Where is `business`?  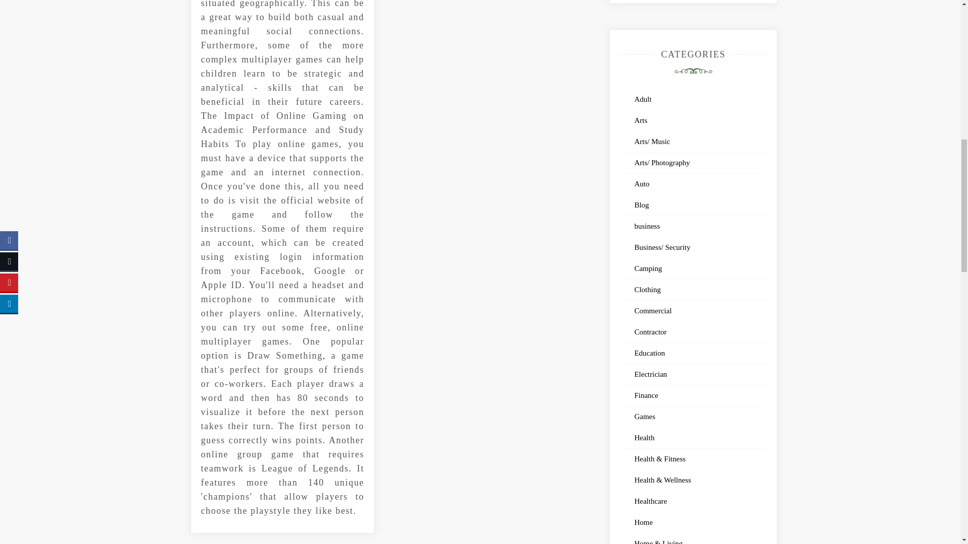 business is located at coordinates (651, 226).